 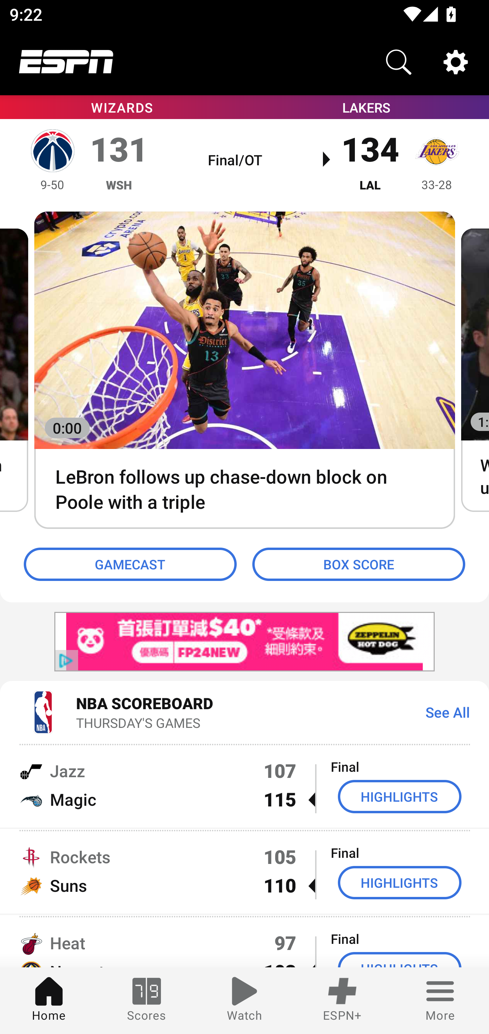 What do you see at coordinates (147, 1001) in the screenshot?
I see `Scores` at bounding box center [147, 1001].